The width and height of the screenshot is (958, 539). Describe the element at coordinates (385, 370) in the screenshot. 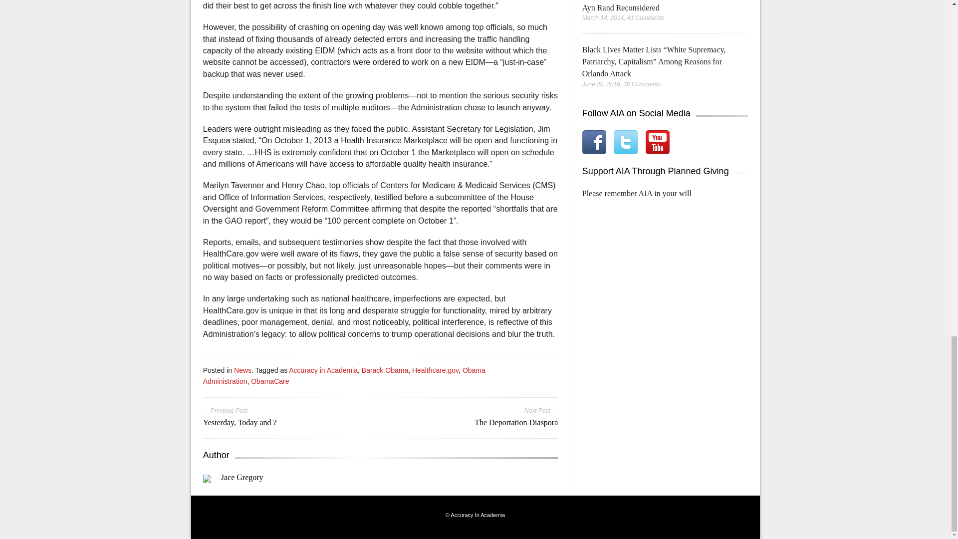

I see `Barack Obama` at that location.